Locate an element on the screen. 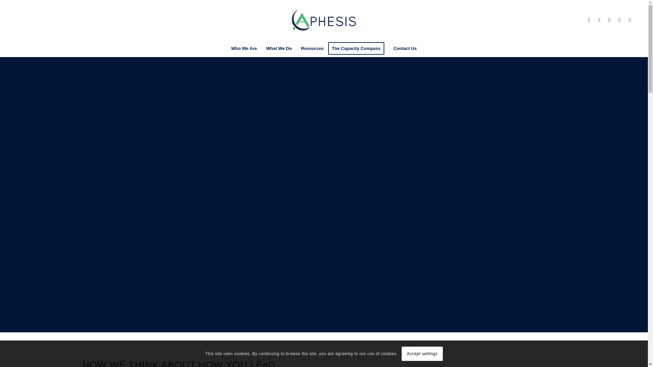 The width and height of the screenshot is (653, 367). Instagram is located at coordinates (609, 20).